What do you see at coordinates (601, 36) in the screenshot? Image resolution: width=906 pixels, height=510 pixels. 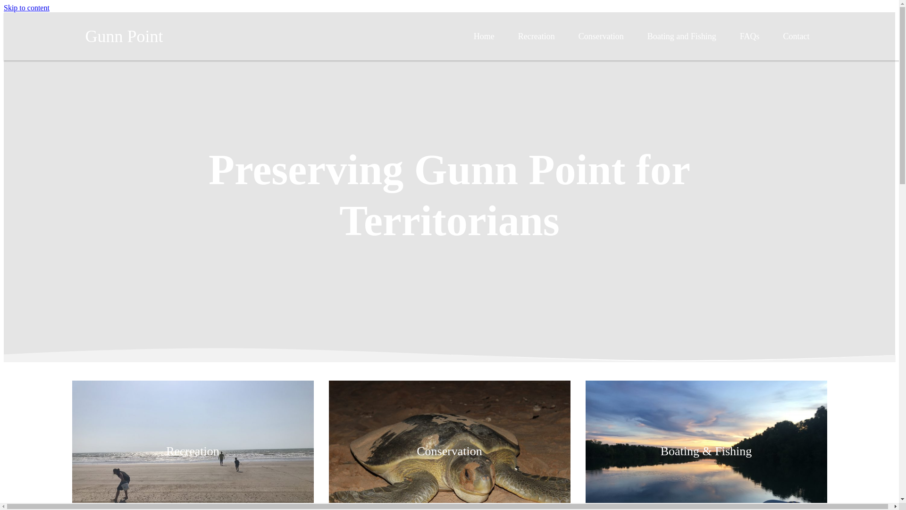 I see `Conservation` at bounding box center [601, 36].